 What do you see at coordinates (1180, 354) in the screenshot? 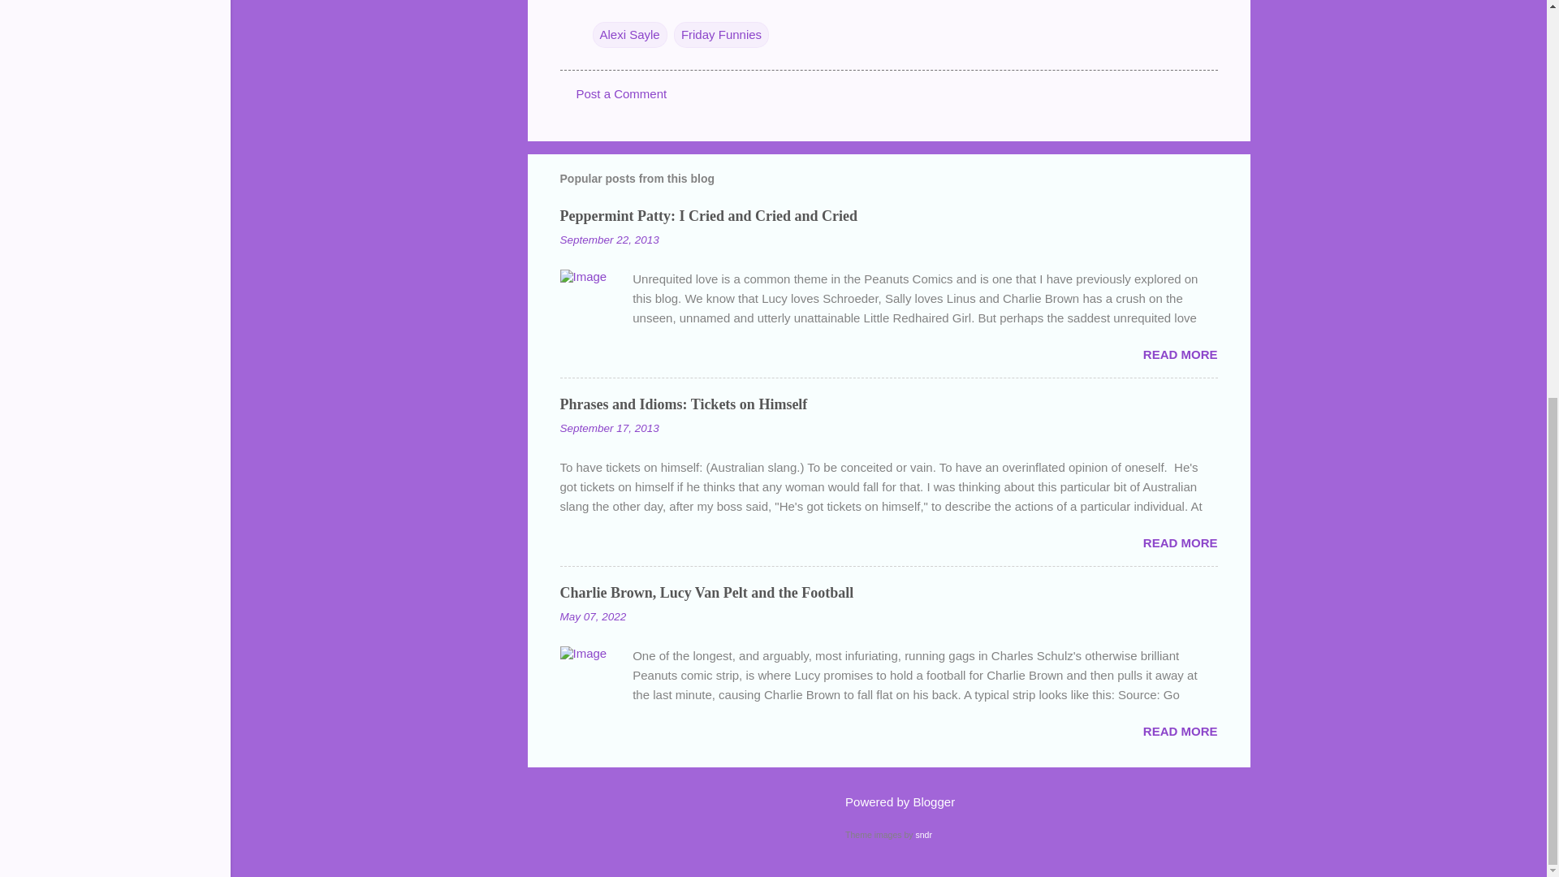
I see `READ MORE` at bounding box center [1180, 354].